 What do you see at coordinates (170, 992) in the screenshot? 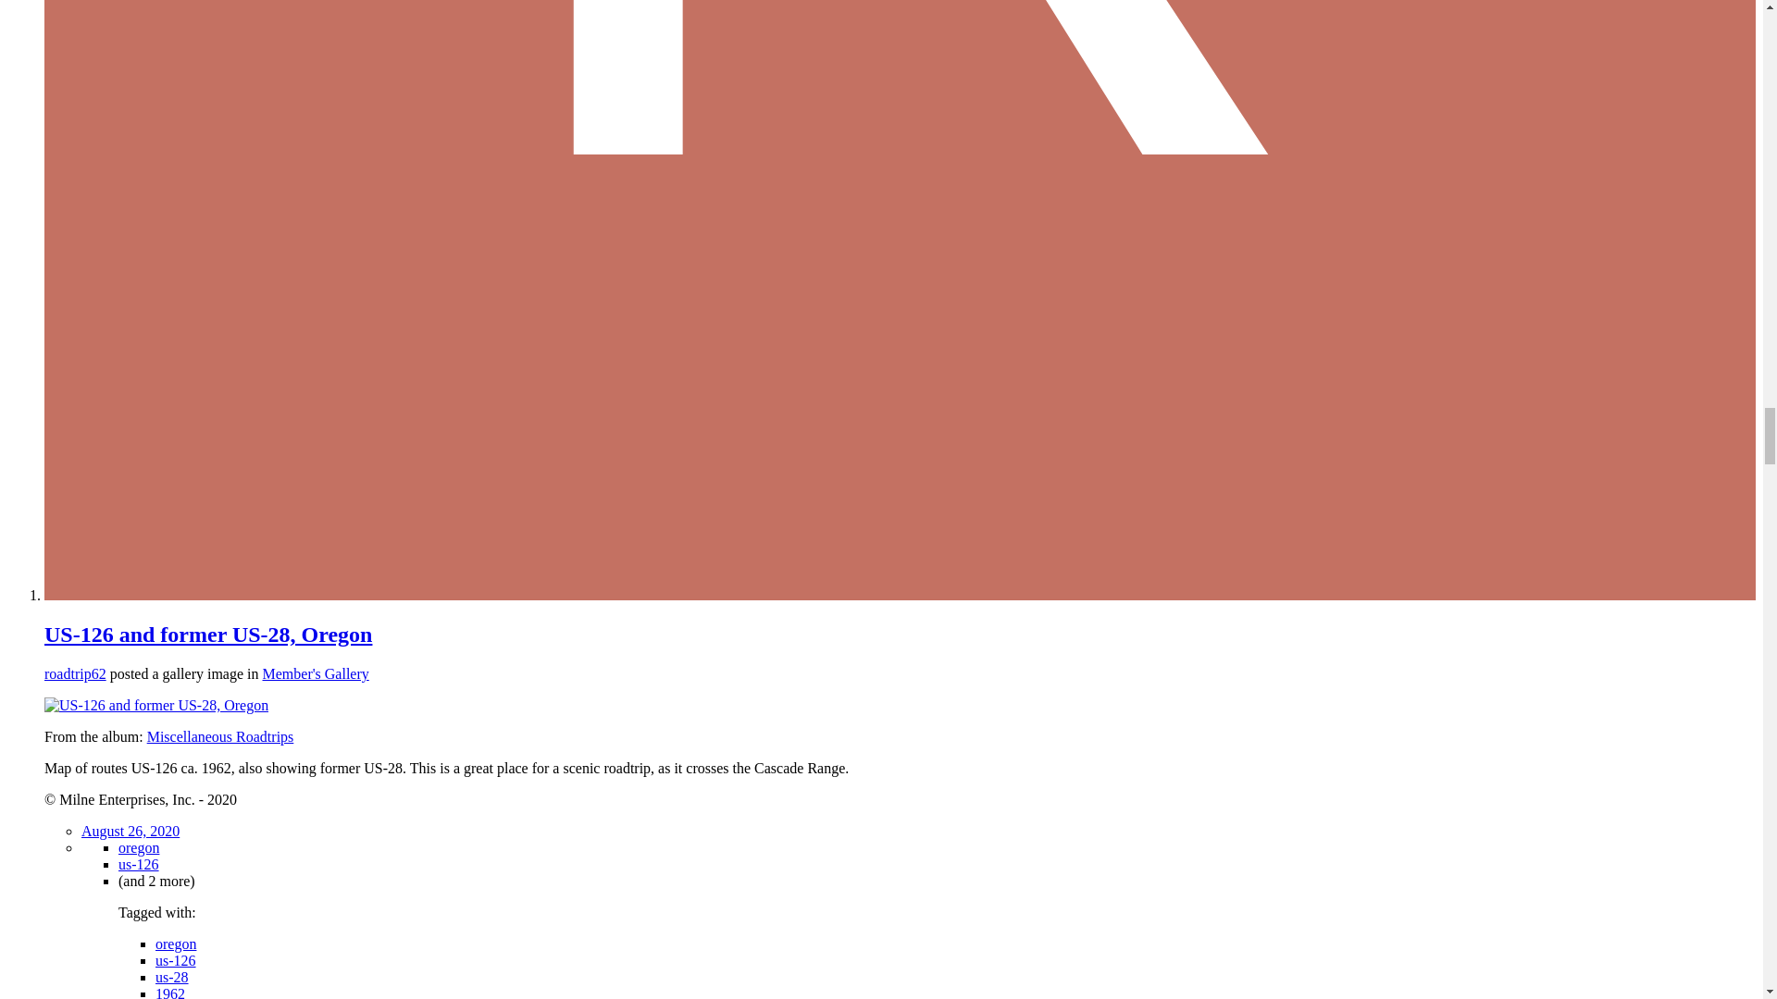
I see `Find other content tagged with '1962'` at bounding box center [170, 992].